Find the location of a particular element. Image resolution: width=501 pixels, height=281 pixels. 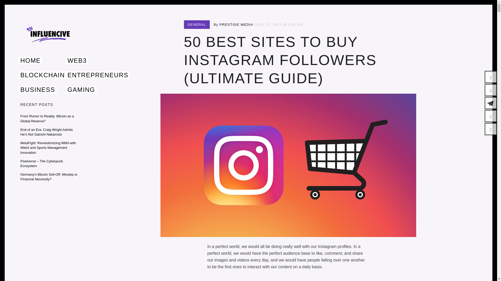

PRESTIGE MEDIA is located at coordinates (236, 24).